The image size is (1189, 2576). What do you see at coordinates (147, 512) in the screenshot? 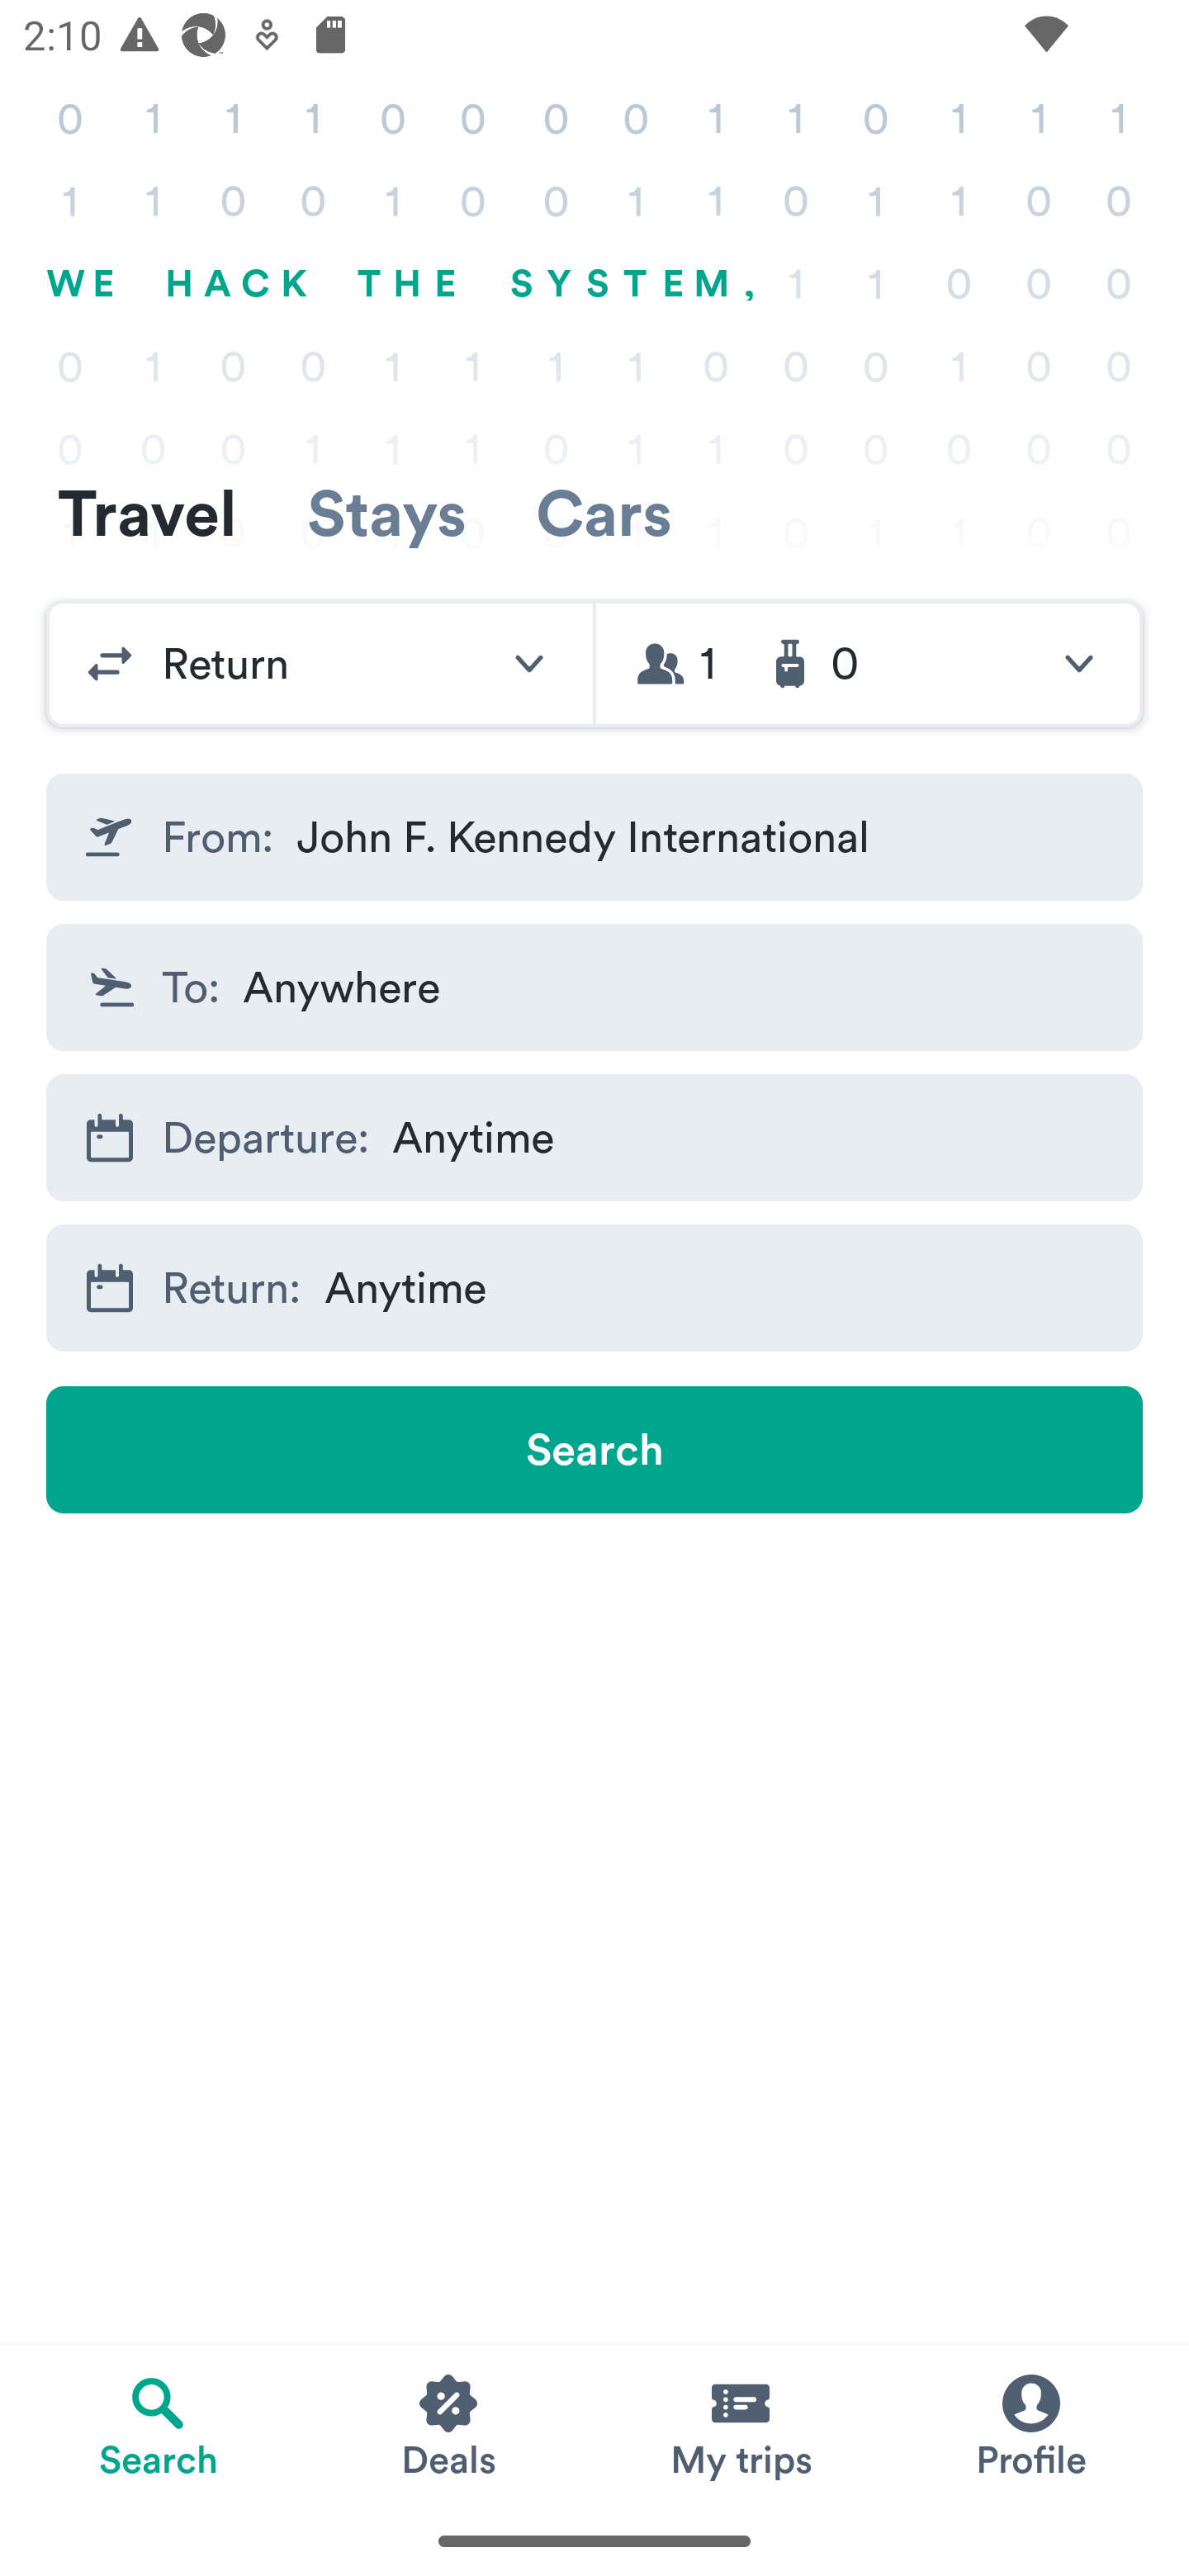
I see `Travel` at bounding box center [147, 512].